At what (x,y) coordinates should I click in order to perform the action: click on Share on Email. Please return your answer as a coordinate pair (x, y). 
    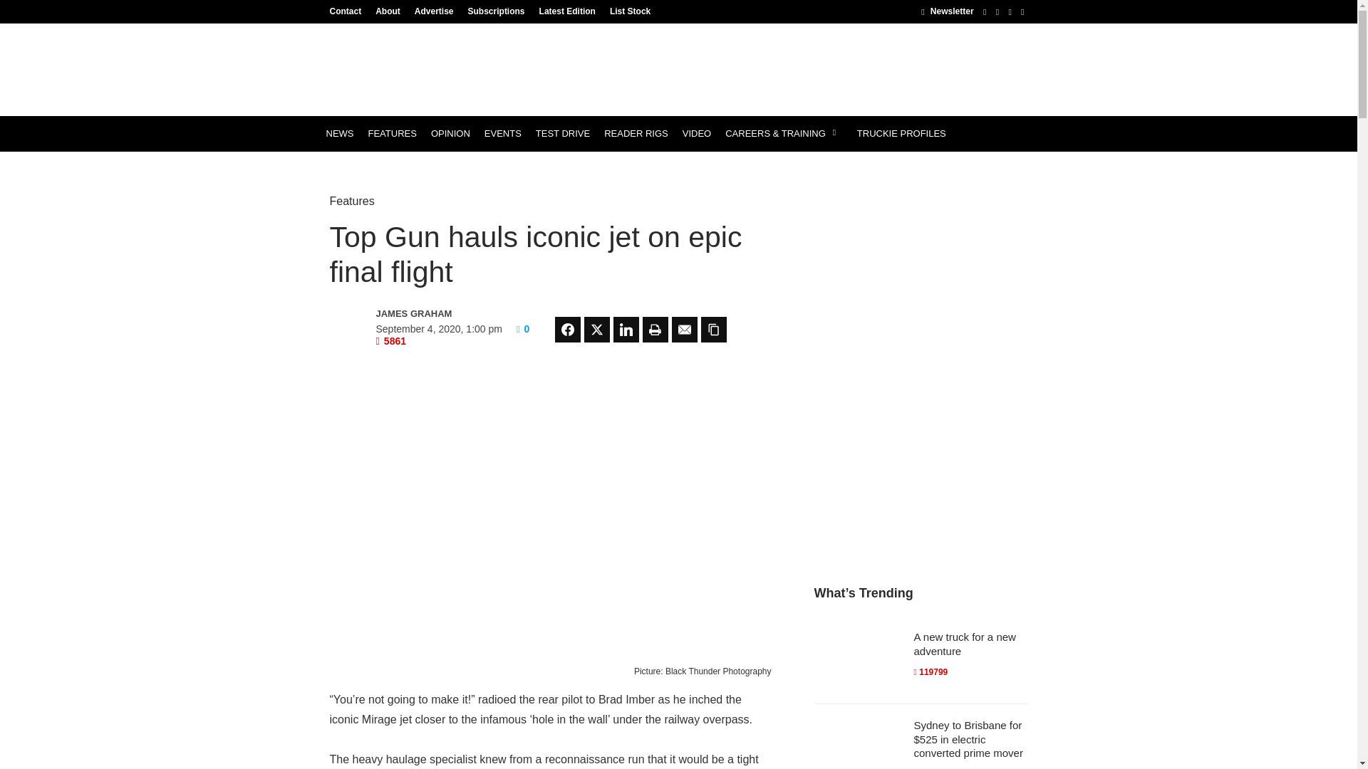
    Looking at the image, I should click on (684, 329).